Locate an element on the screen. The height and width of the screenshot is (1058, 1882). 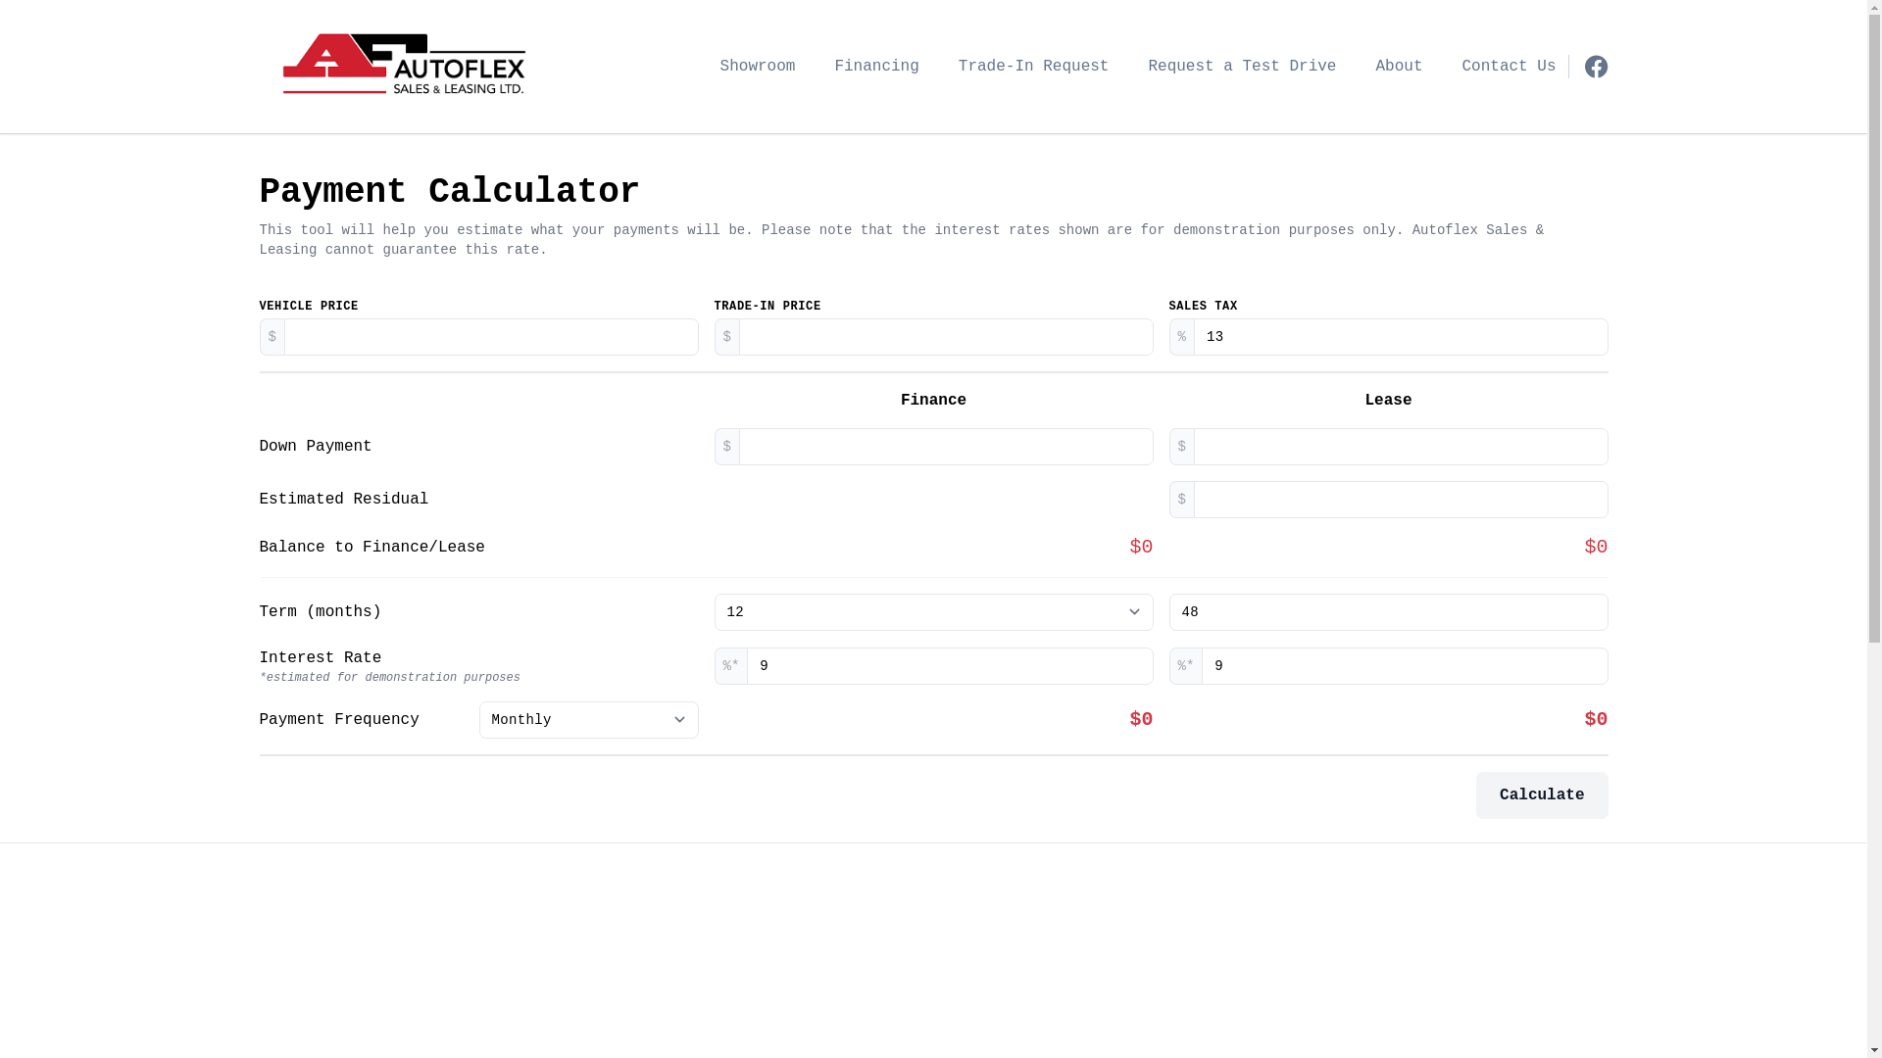
Trade-In Request is located at coordinates (1034, 67).